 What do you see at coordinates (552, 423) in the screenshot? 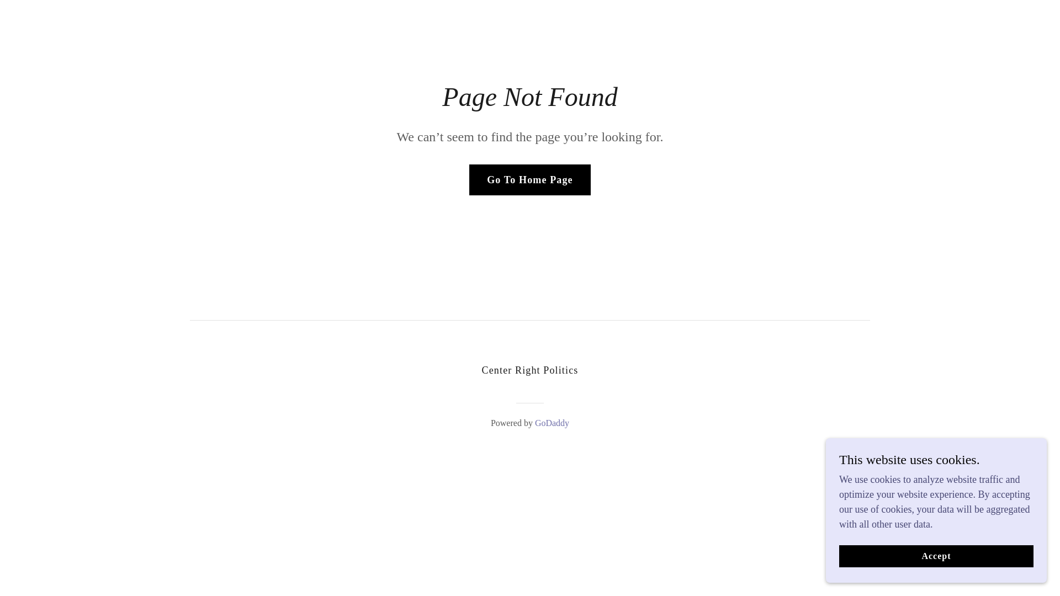
I see `GoDaddy` at bounding box center [552, 423].